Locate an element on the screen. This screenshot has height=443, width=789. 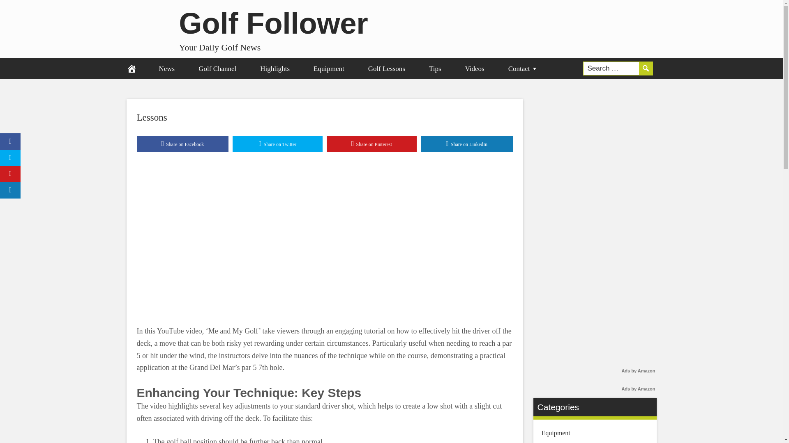
Golf Follower is located at coordinates (274, 23).